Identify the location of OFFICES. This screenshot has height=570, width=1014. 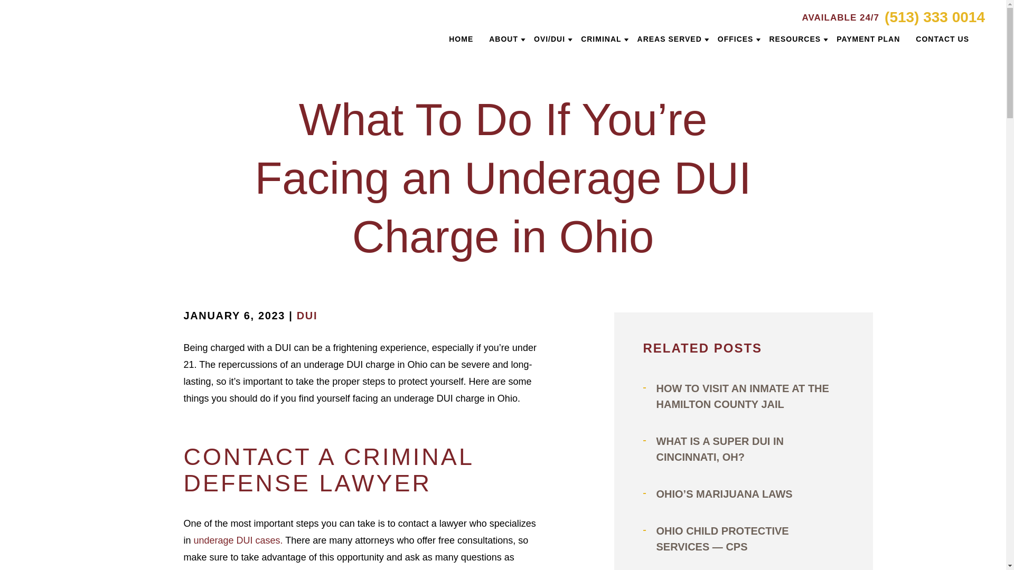
(735, 39).